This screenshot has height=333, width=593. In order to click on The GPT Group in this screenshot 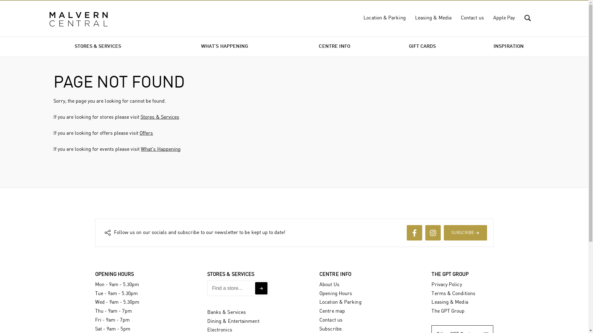, I will do `click(448, 311)`.